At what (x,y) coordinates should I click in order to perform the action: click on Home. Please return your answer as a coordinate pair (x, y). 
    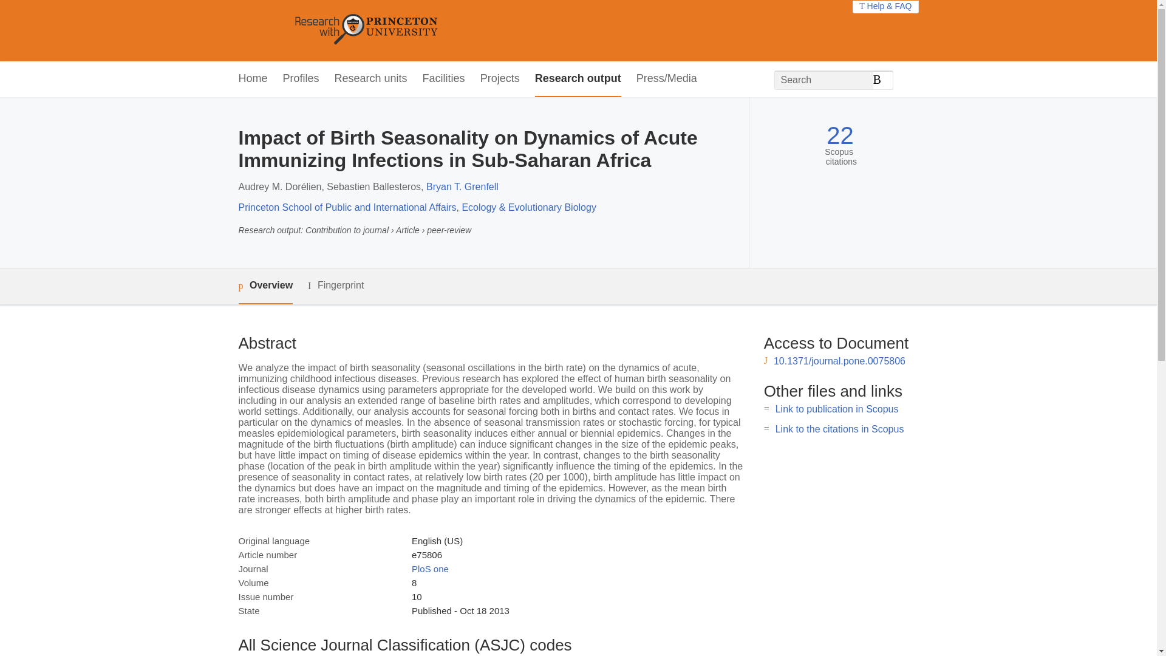
    Looking at the image, I should click on (252, 79).